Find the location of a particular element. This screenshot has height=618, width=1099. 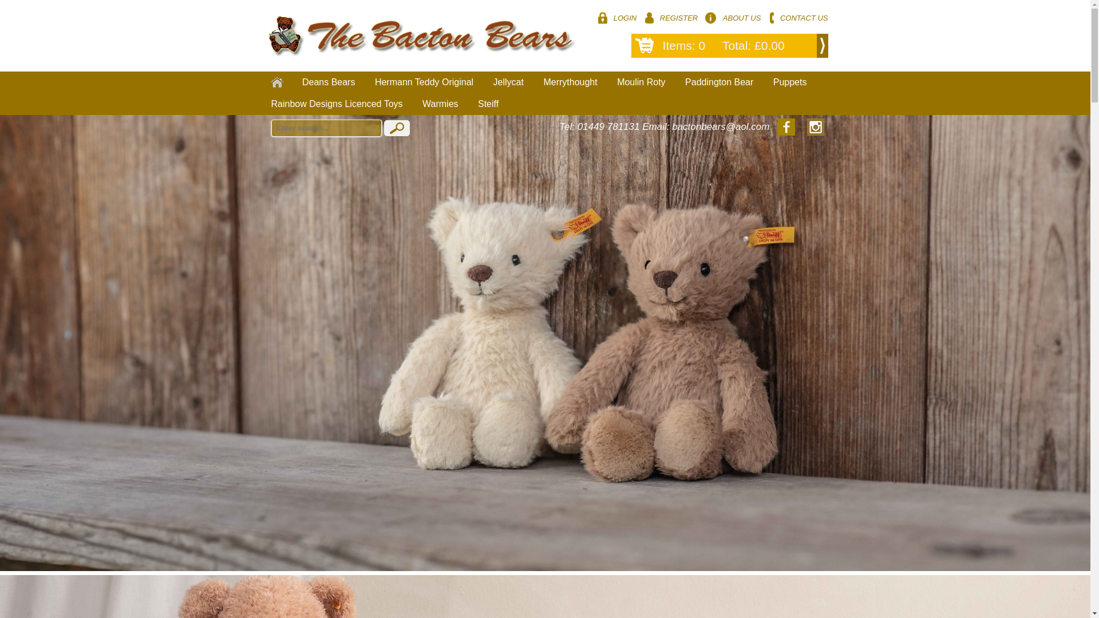

Puppets is located at coordinates (790, 82).